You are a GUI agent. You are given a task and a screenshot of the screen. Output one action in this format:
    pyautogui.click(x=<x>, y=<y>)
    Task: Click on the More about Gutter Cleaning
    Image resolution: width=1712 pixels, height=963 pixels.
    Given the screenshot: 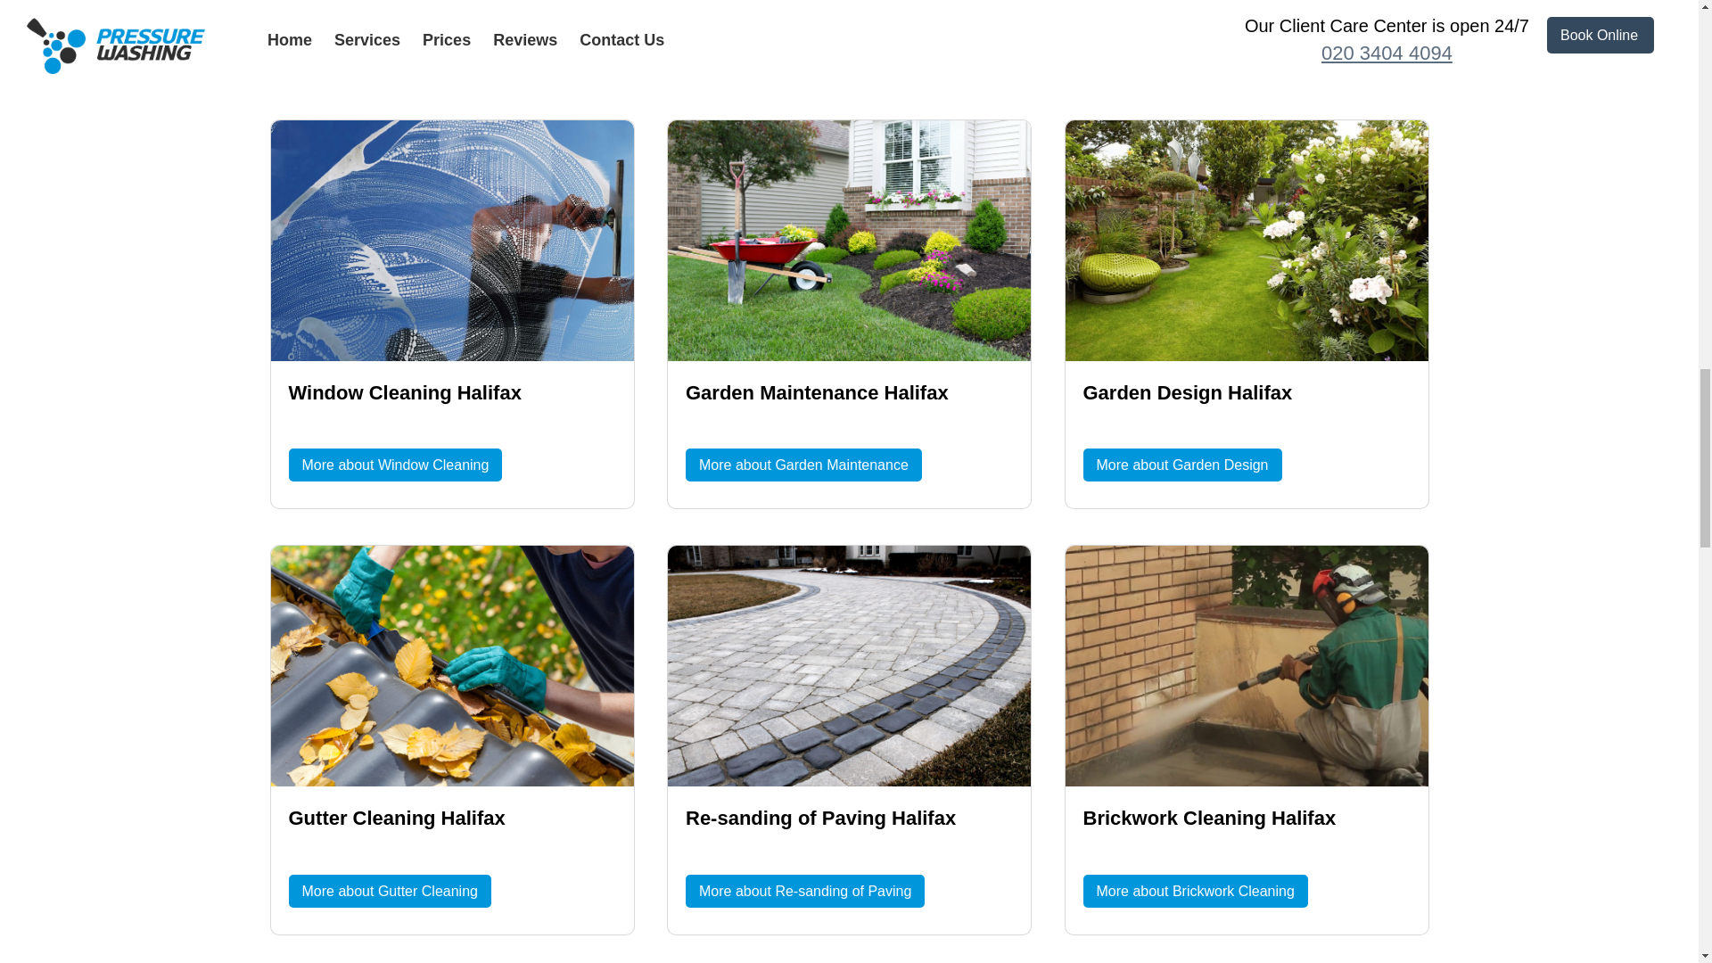 What is the action you would take?
    pyautogui.click(x=391, y=891)
    